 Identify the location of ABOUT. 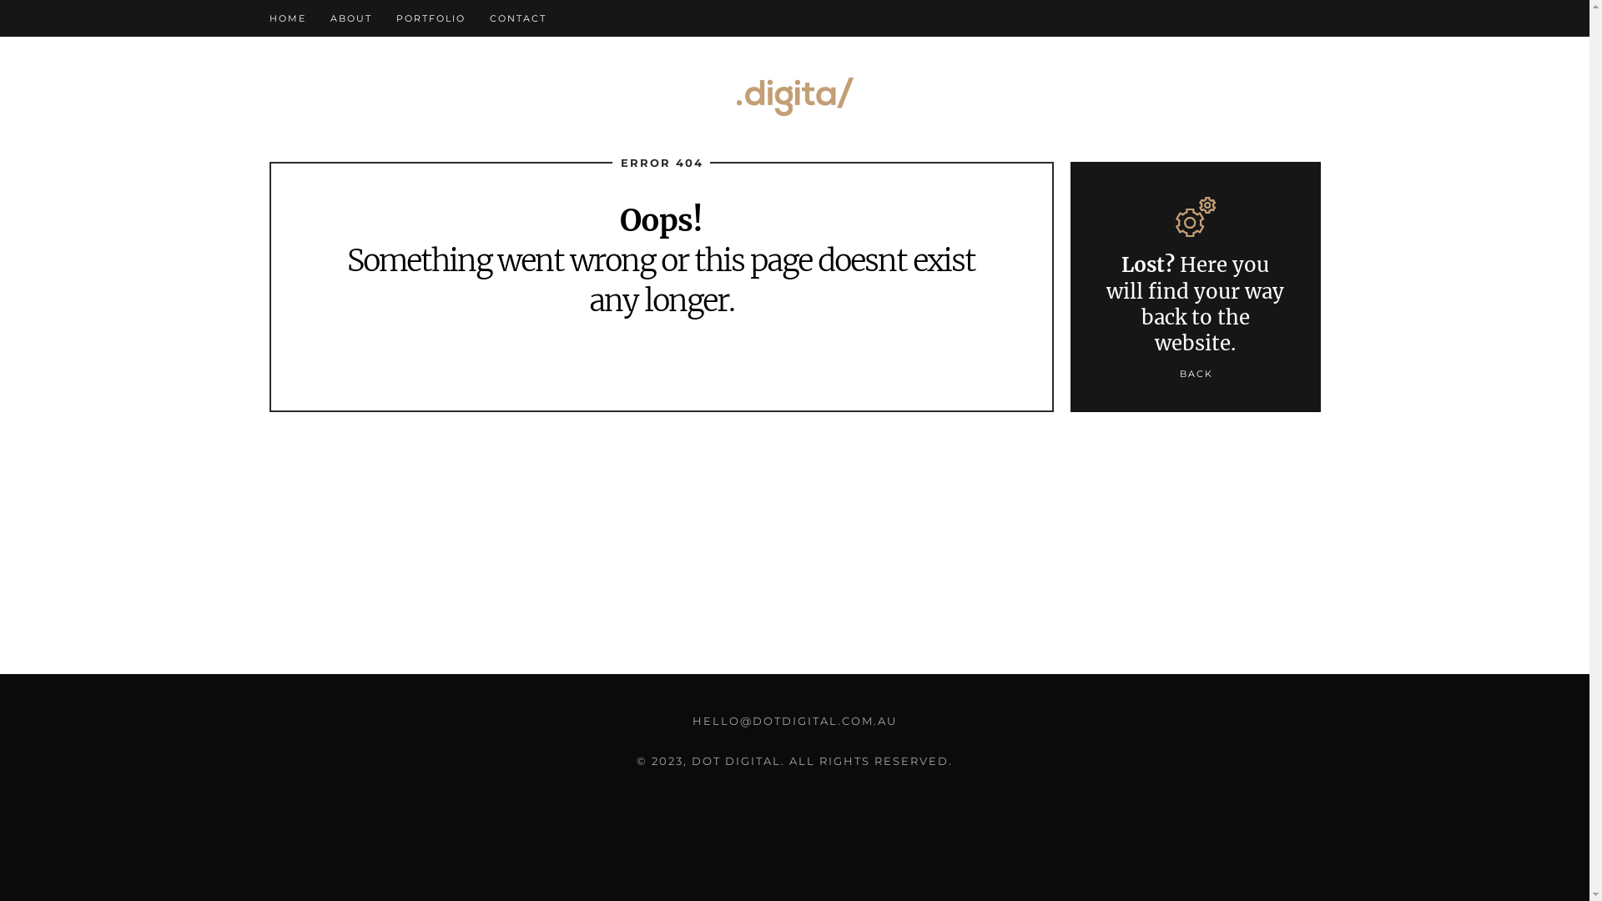
(351, 18).